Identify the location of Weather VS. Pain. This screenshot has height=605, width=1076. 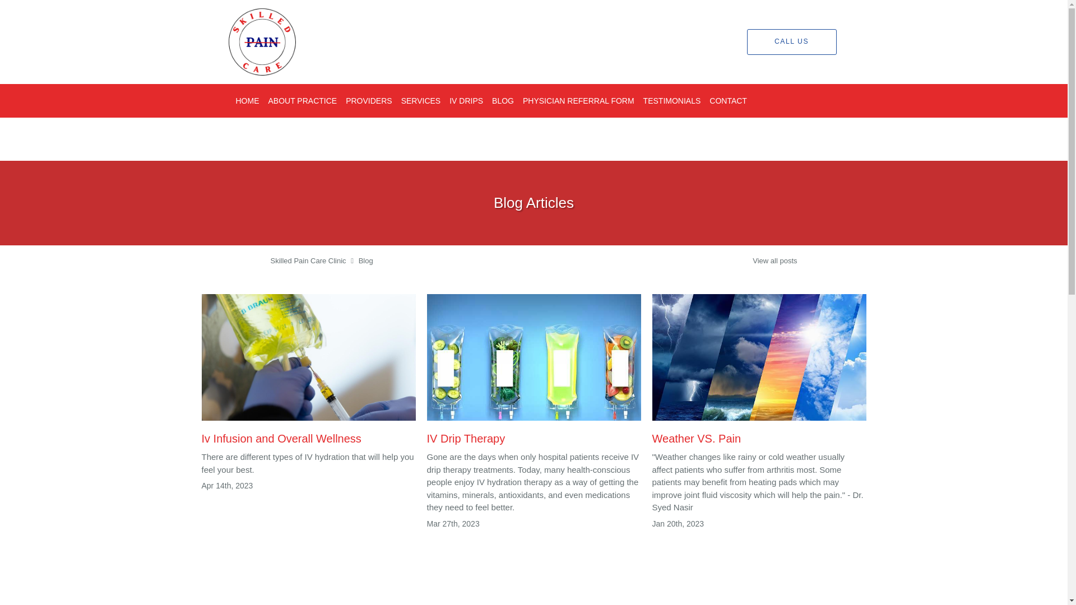
(759, 372).